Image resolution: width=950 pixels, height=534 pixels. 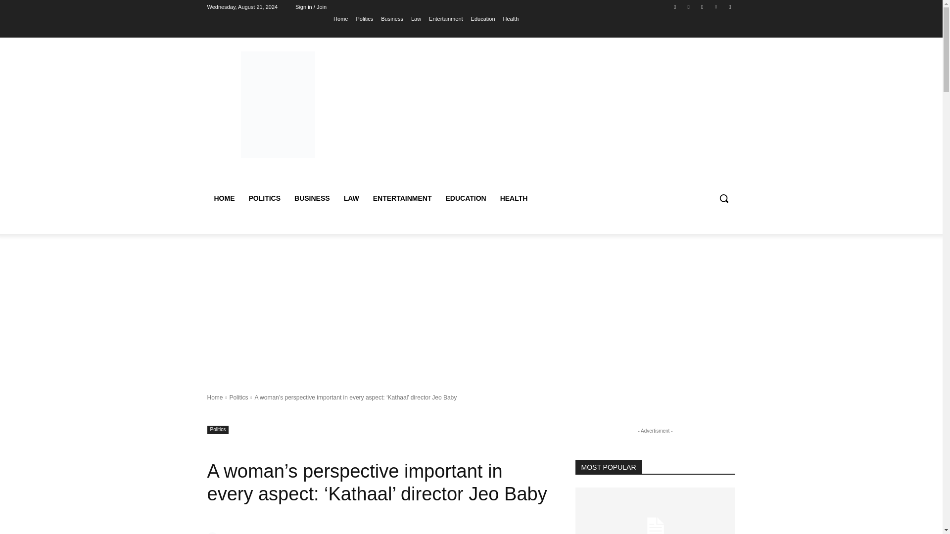 I want to click on View all posts in Politics, so click(x=238, y=398).